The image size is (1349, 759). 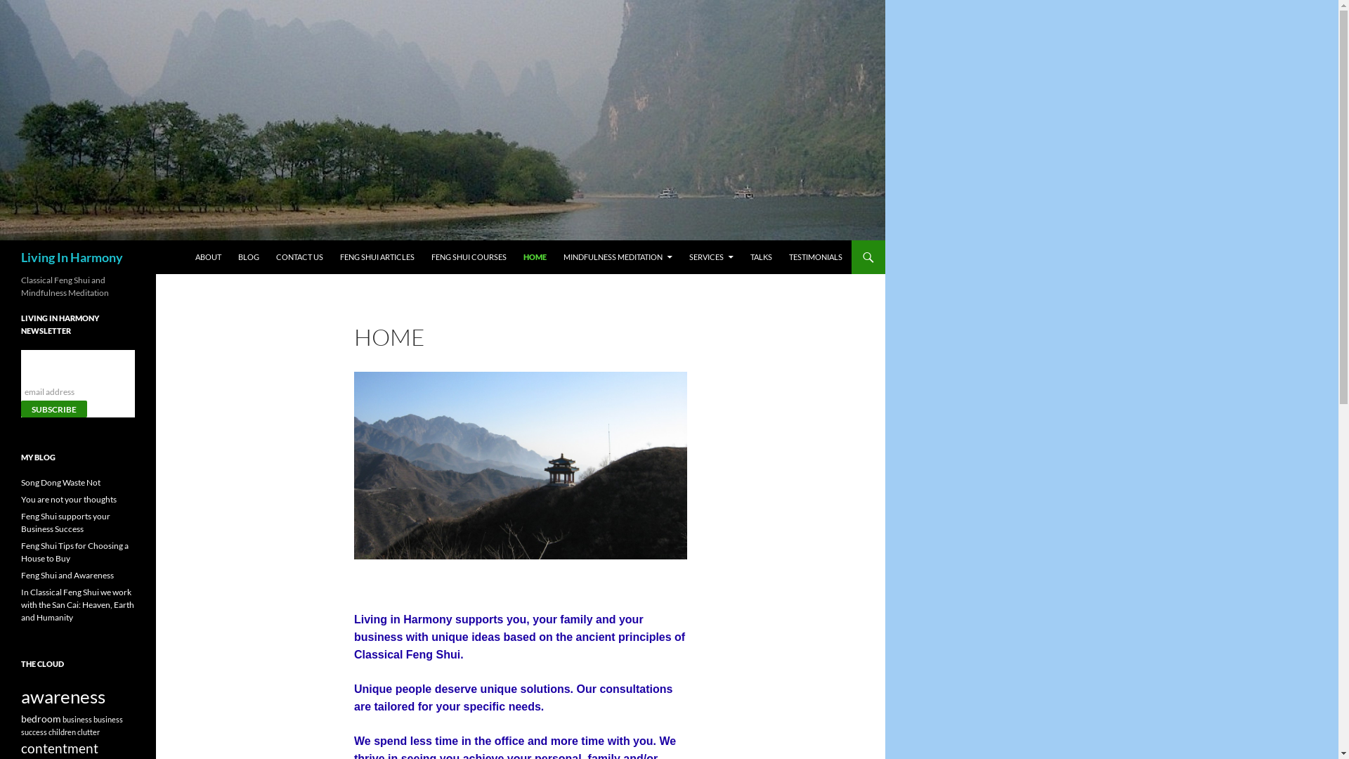 I want to click on Feng Shui supports your Business Success, so click(x=66, y=523).